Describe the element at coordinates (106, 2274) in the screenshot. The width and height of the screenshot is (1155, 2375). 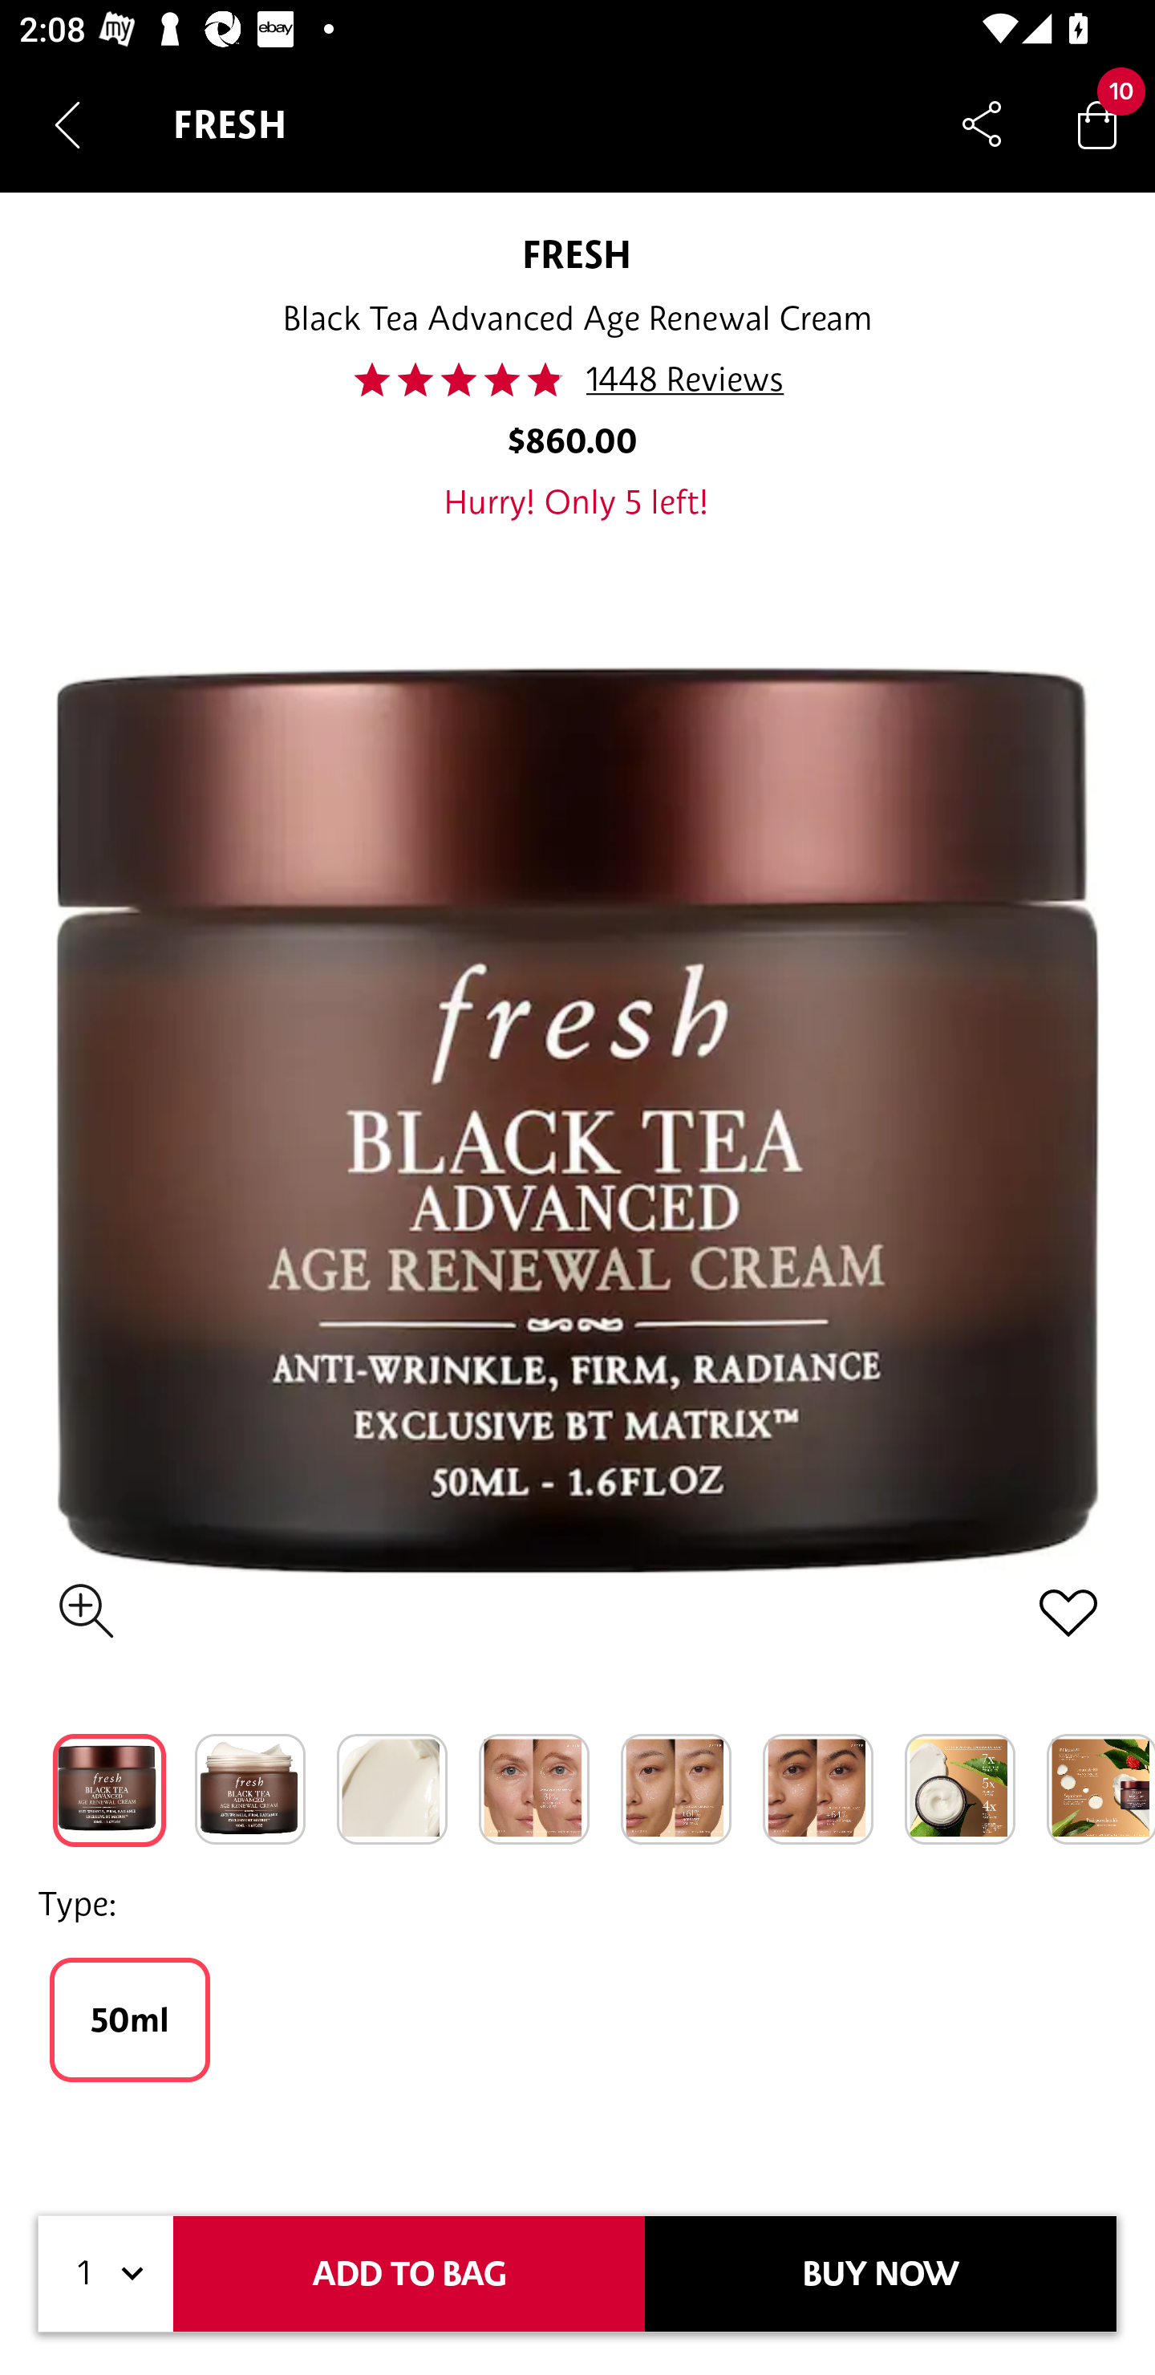
I see `1` at that location.